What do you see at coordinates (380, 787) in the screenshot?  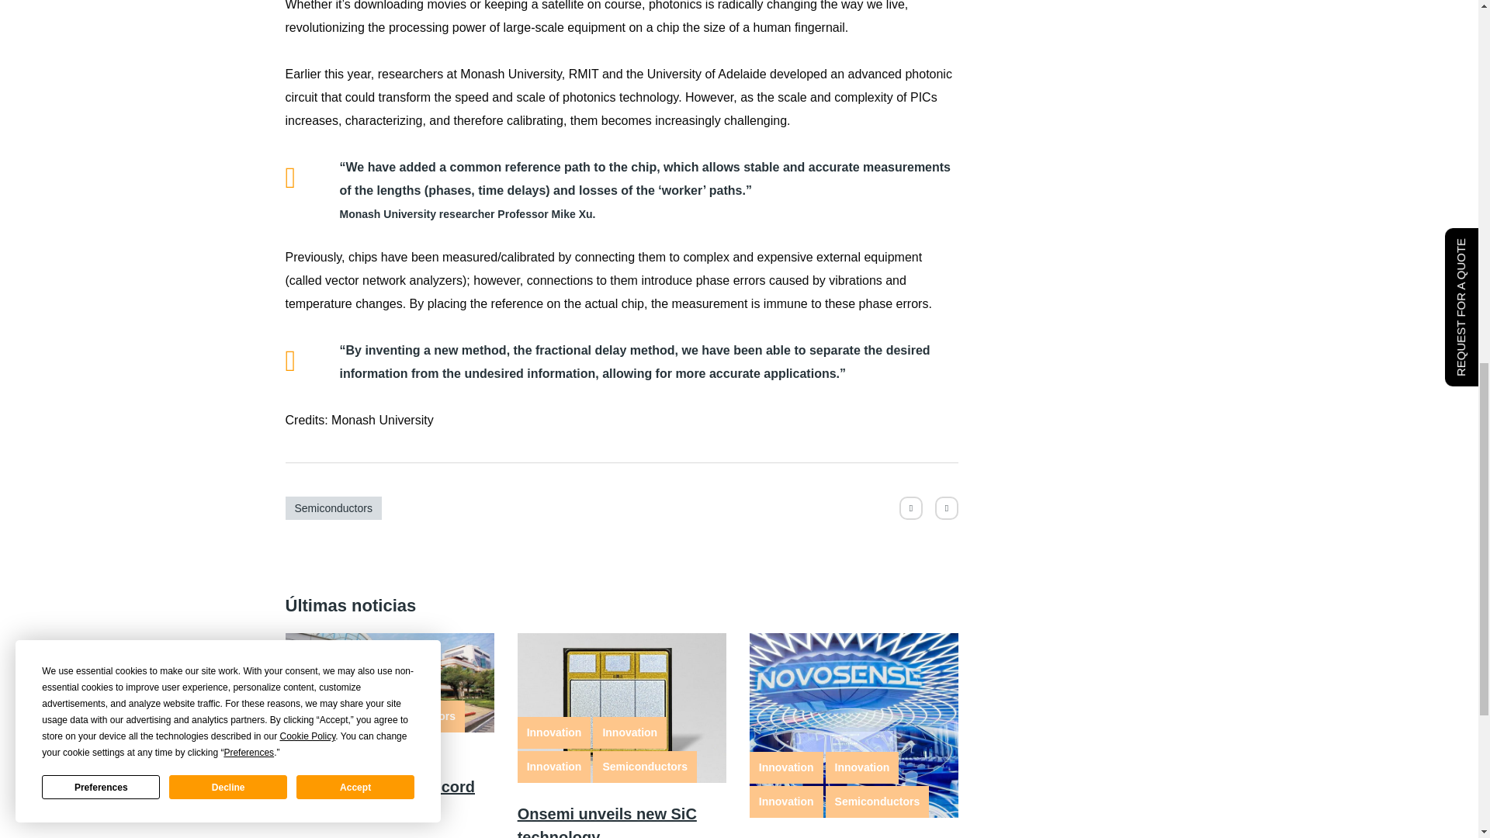 I see `TSMC Surpasses Expectations with Record Profits` at bounding box center [380, 787].